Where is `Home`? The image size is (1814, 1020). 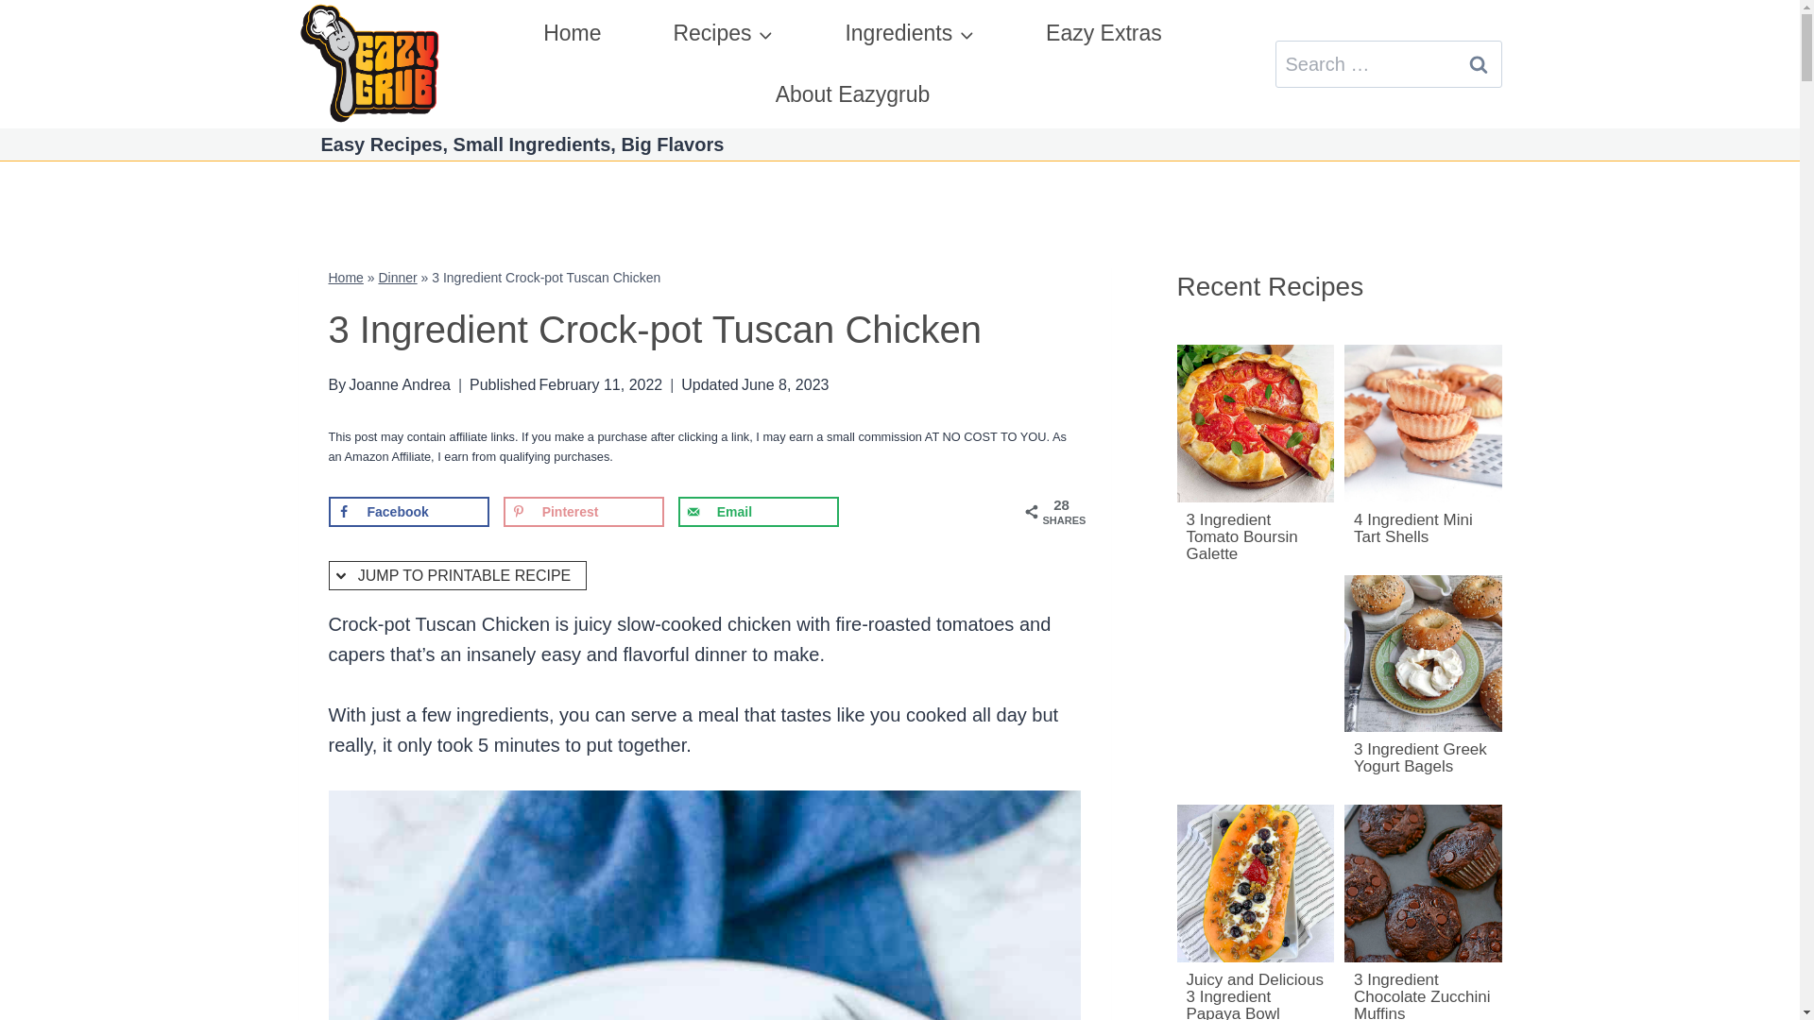 Home is located at coordinates (346, 278).